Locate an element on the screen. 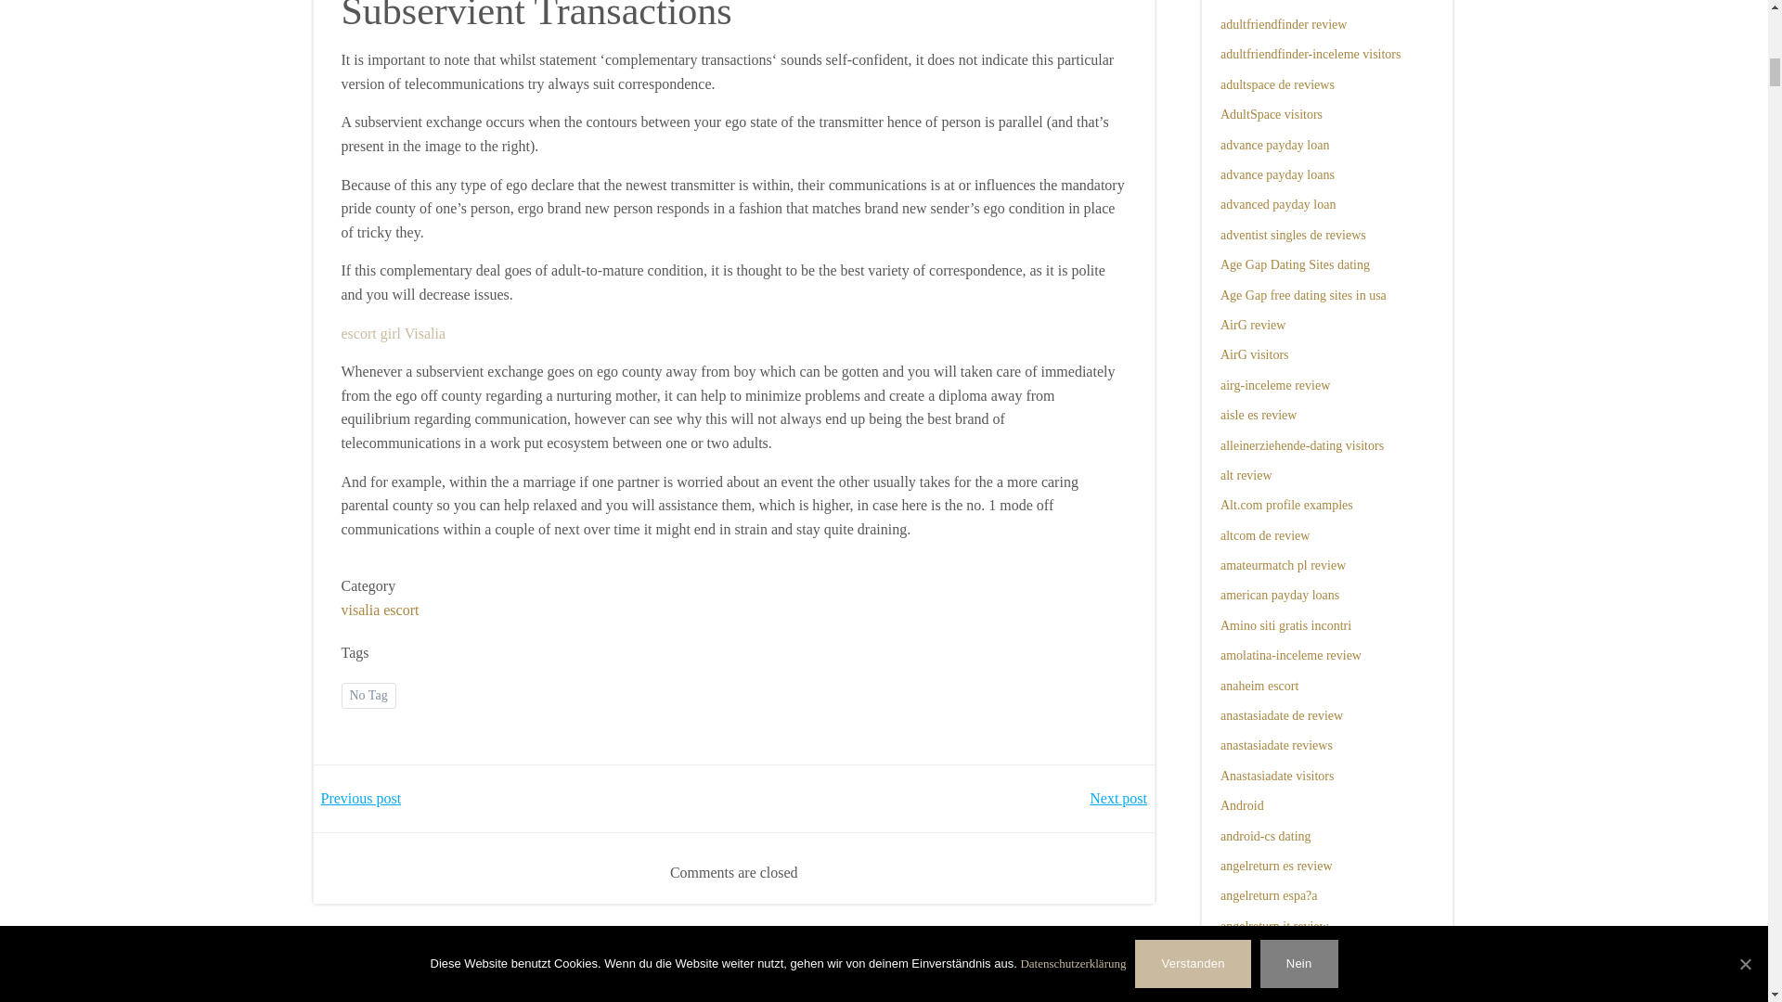 The width and height of the screenshot is (1782, 1002). Previous post is located at coordinates (361, 798).